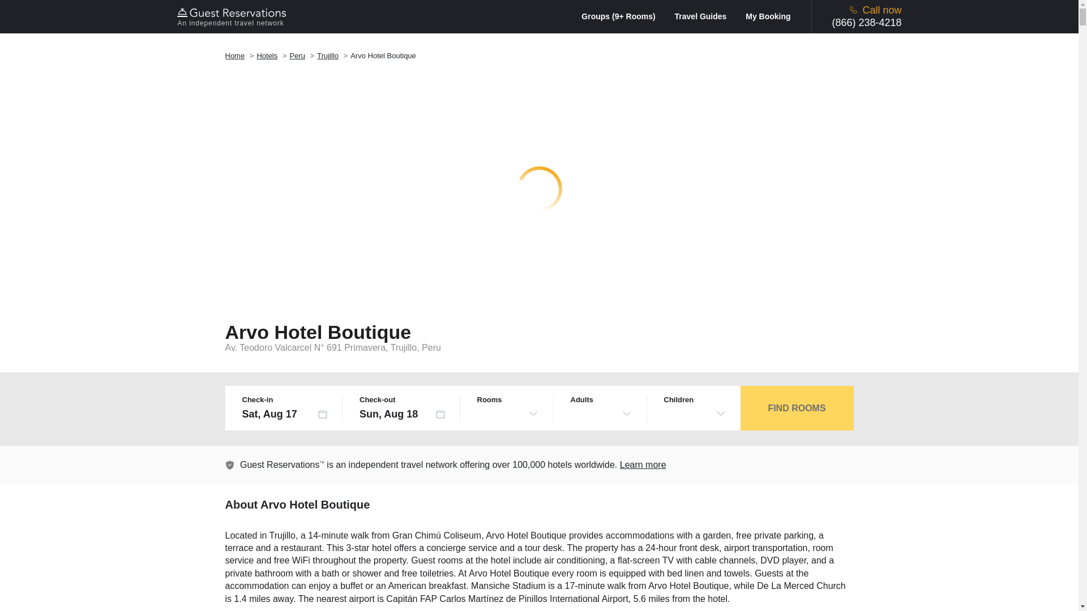 The width and height of the screenshot is (1087, 611). Describe the element at coordinates (709, 16) in the screenshot. I see `Travel Guides` at that location.